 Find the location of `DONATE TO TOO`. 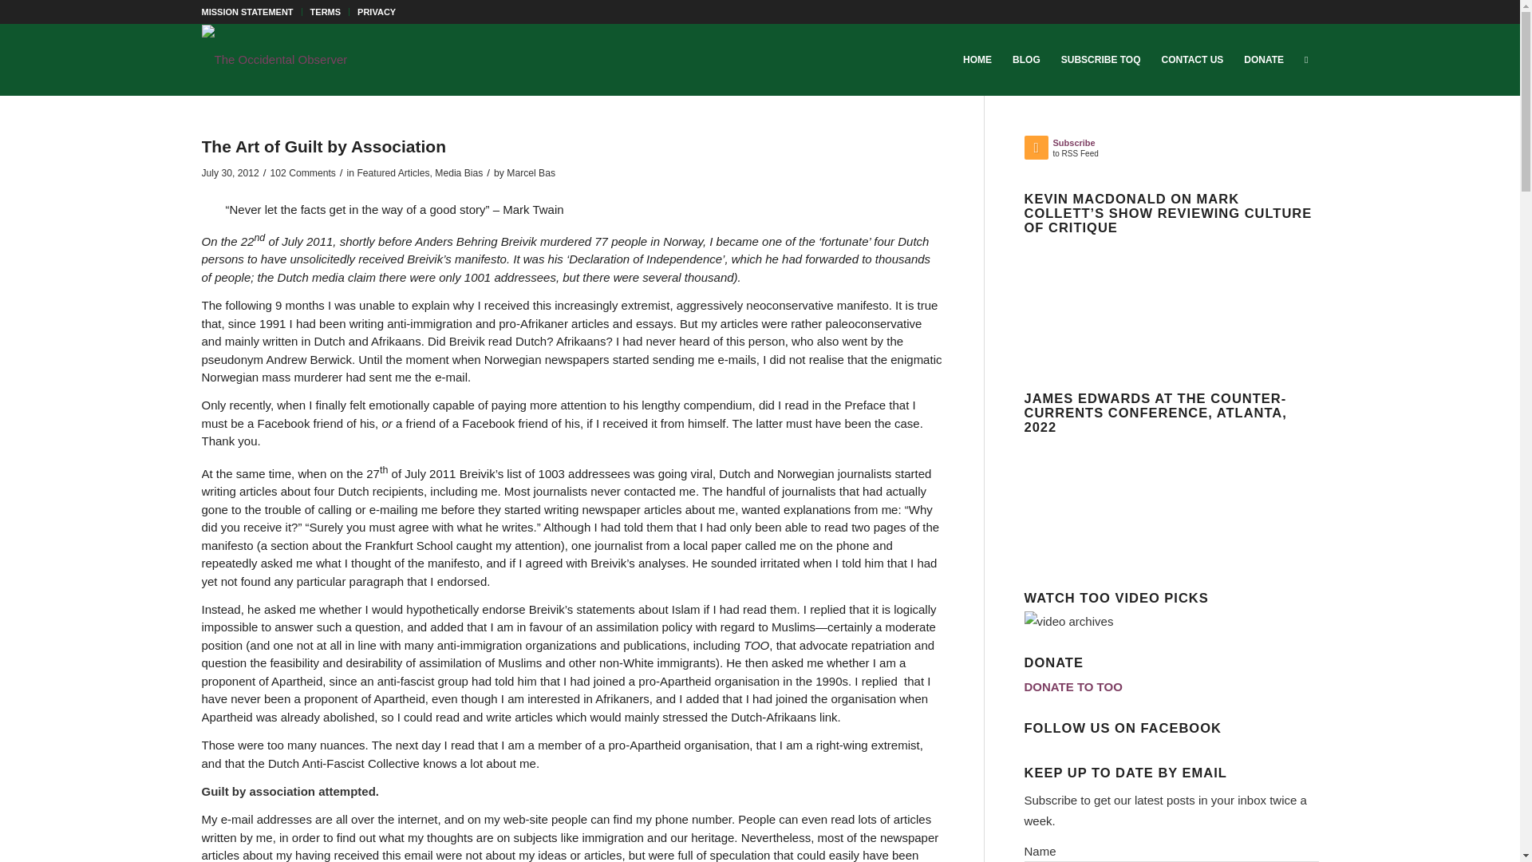

DONATE TO TOO is located at coordinates (1074, 686).